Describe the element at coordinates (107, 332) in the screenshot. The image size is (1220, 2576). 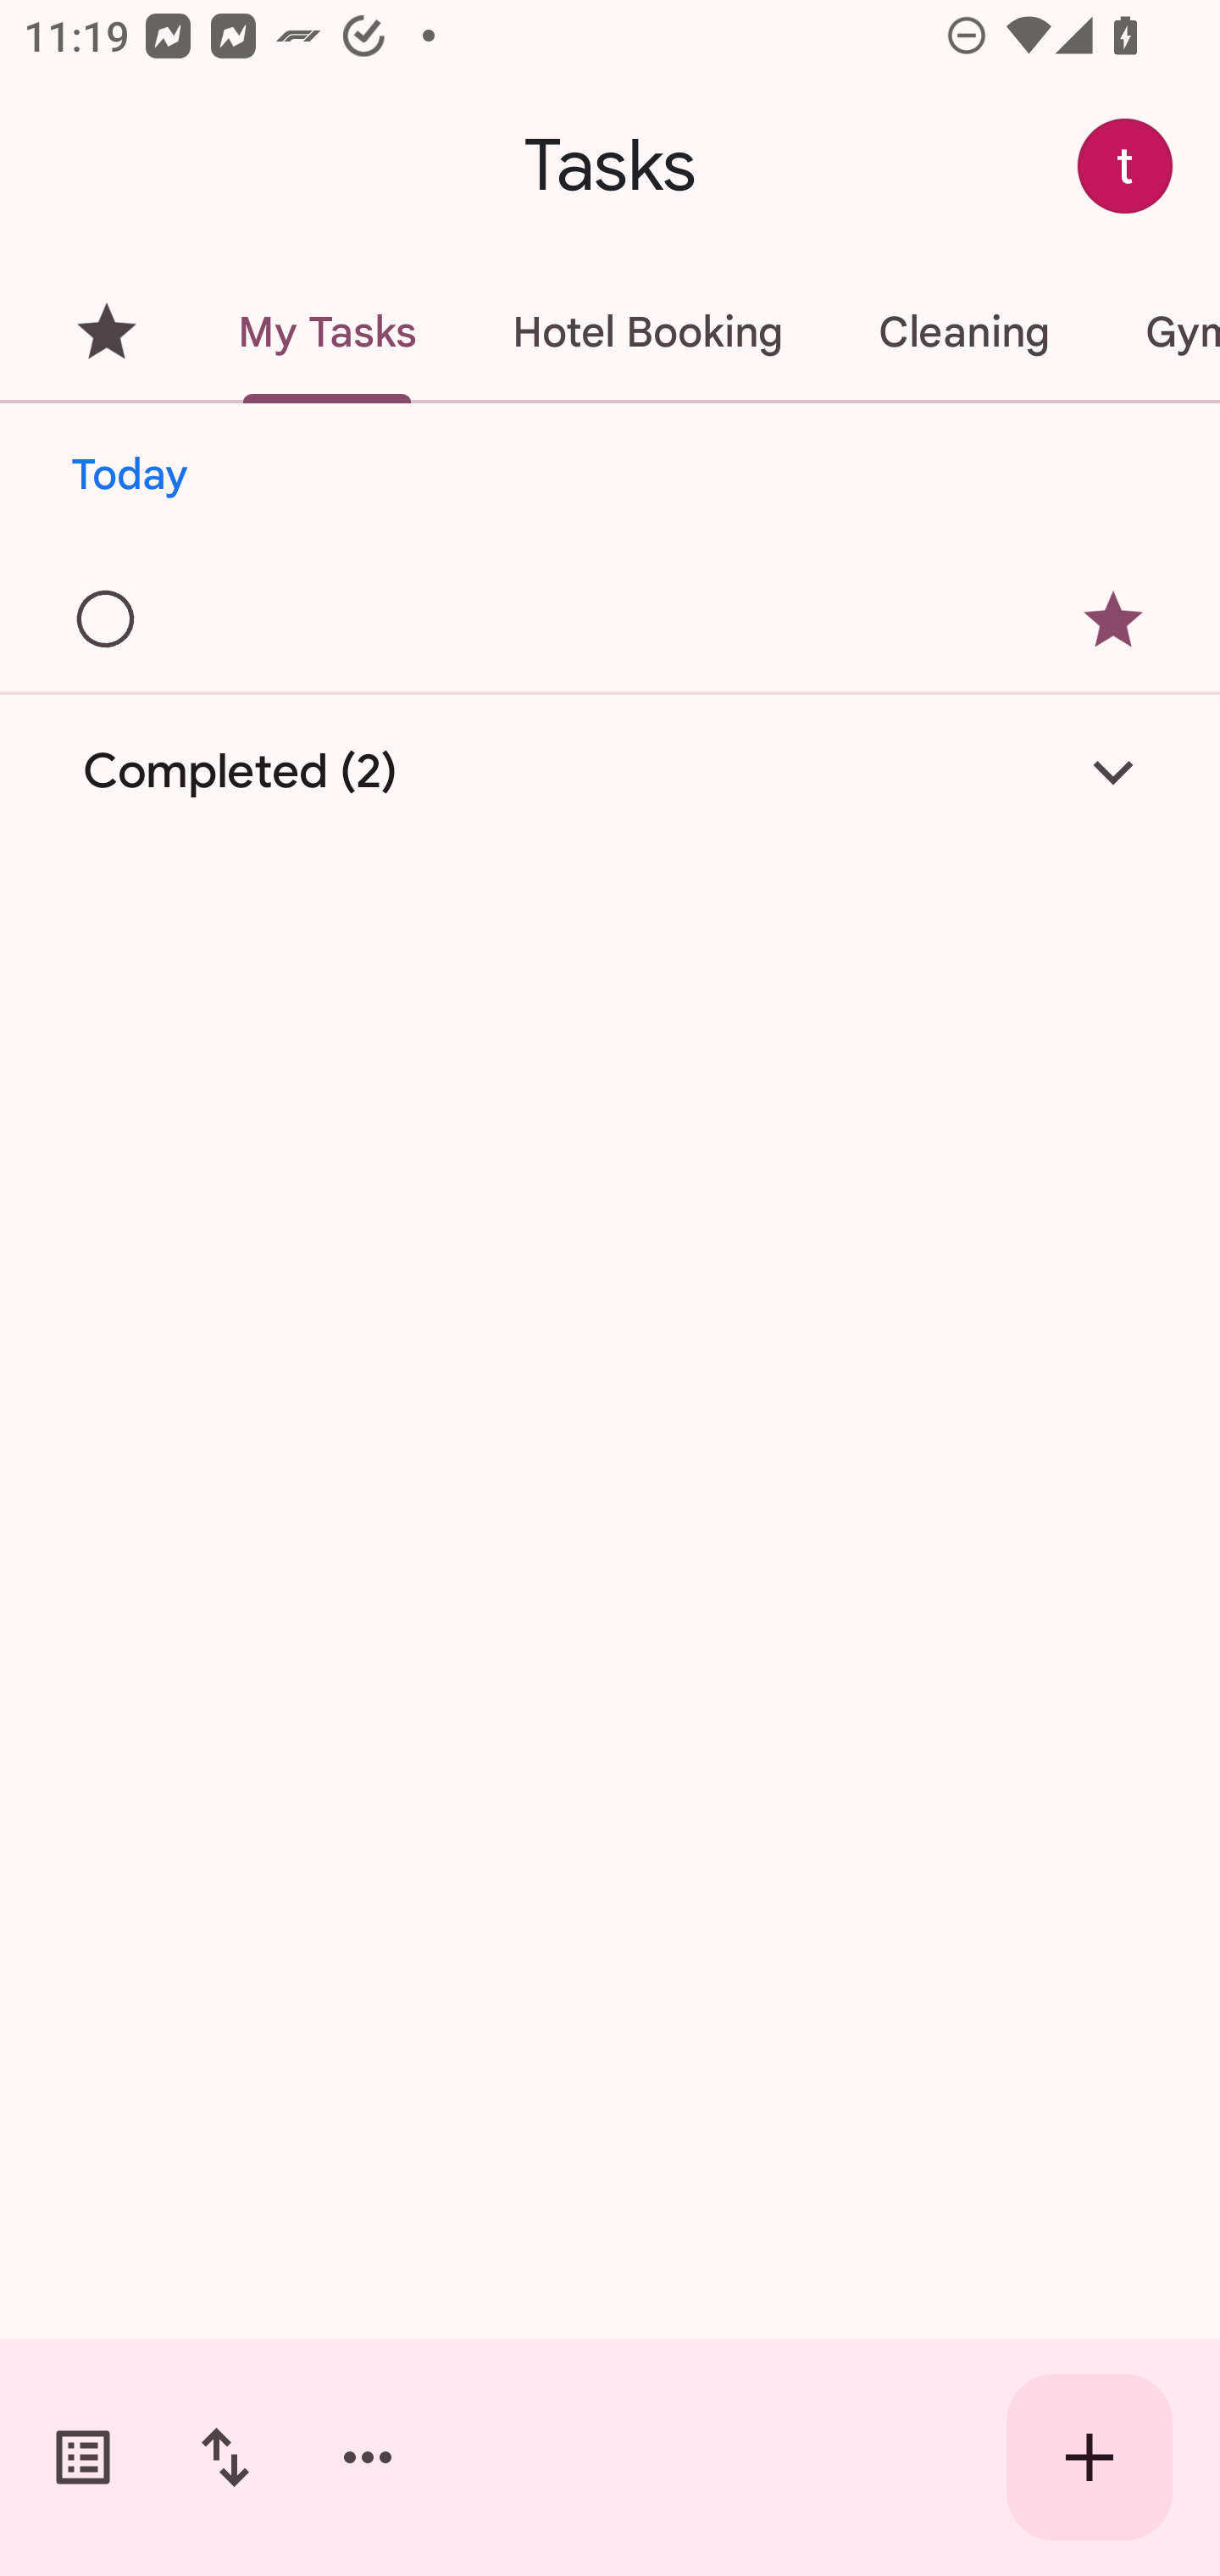
I see `Starred` at that location.